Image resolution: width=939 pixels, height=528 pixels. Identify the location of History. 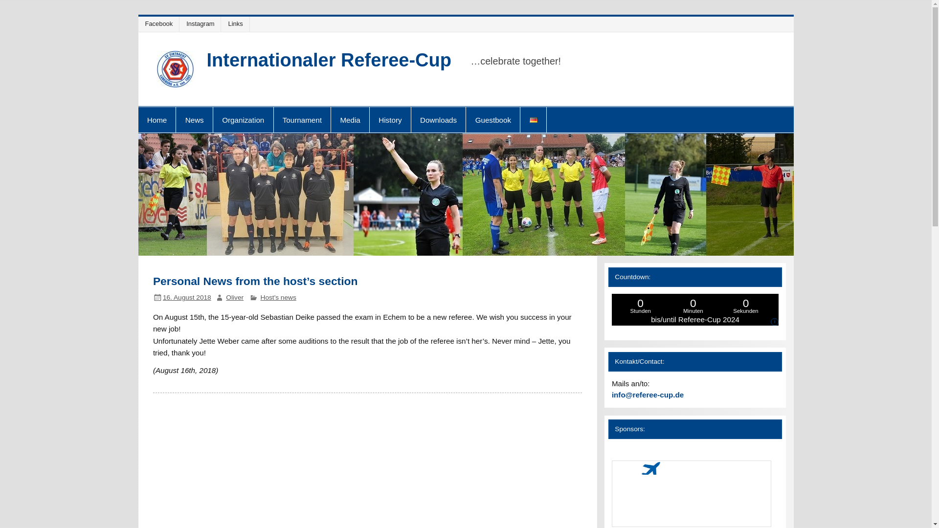
(390, 120).